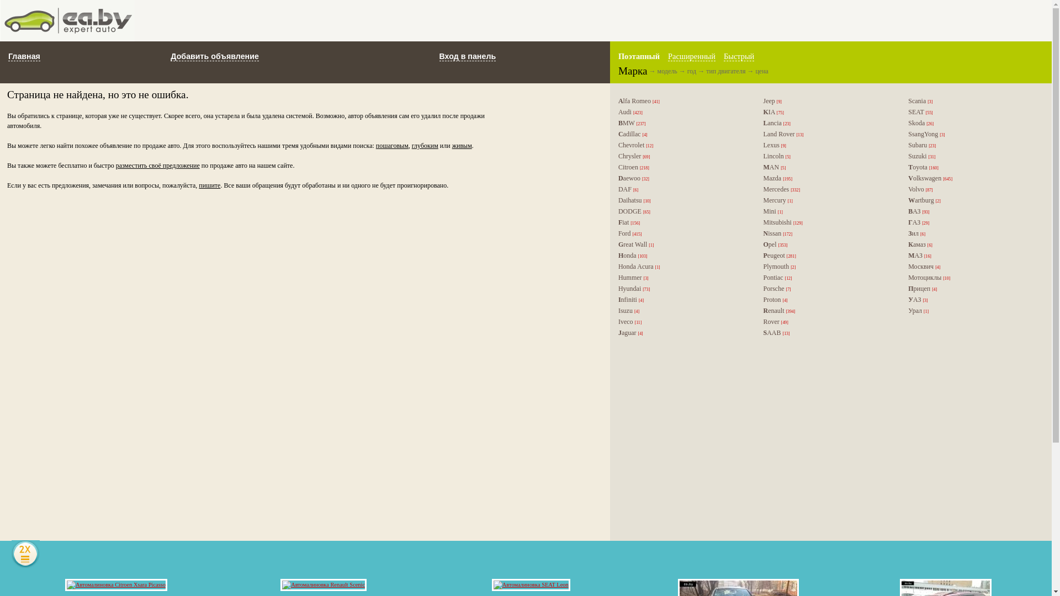  I want to click on Ford [415], so click(682, 234).